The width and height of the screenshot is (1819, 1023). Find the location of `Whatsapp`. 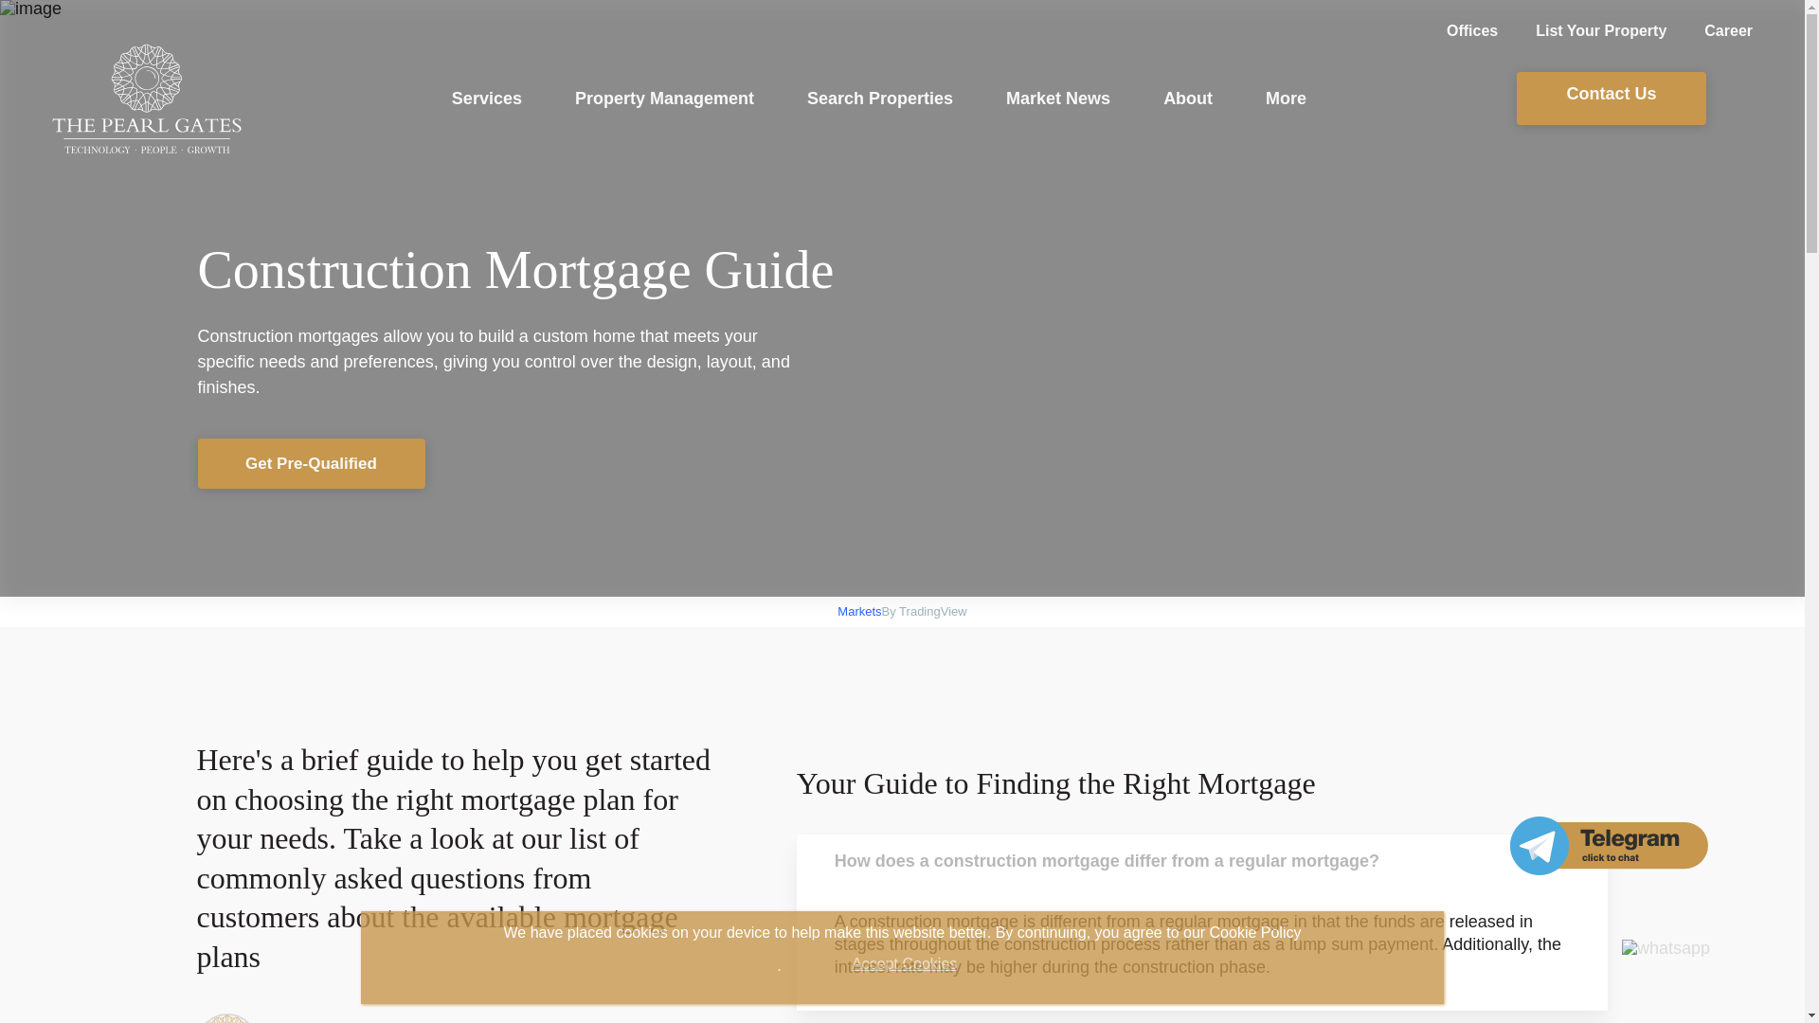

Whatsapp is located at coordinates (1666, 947).